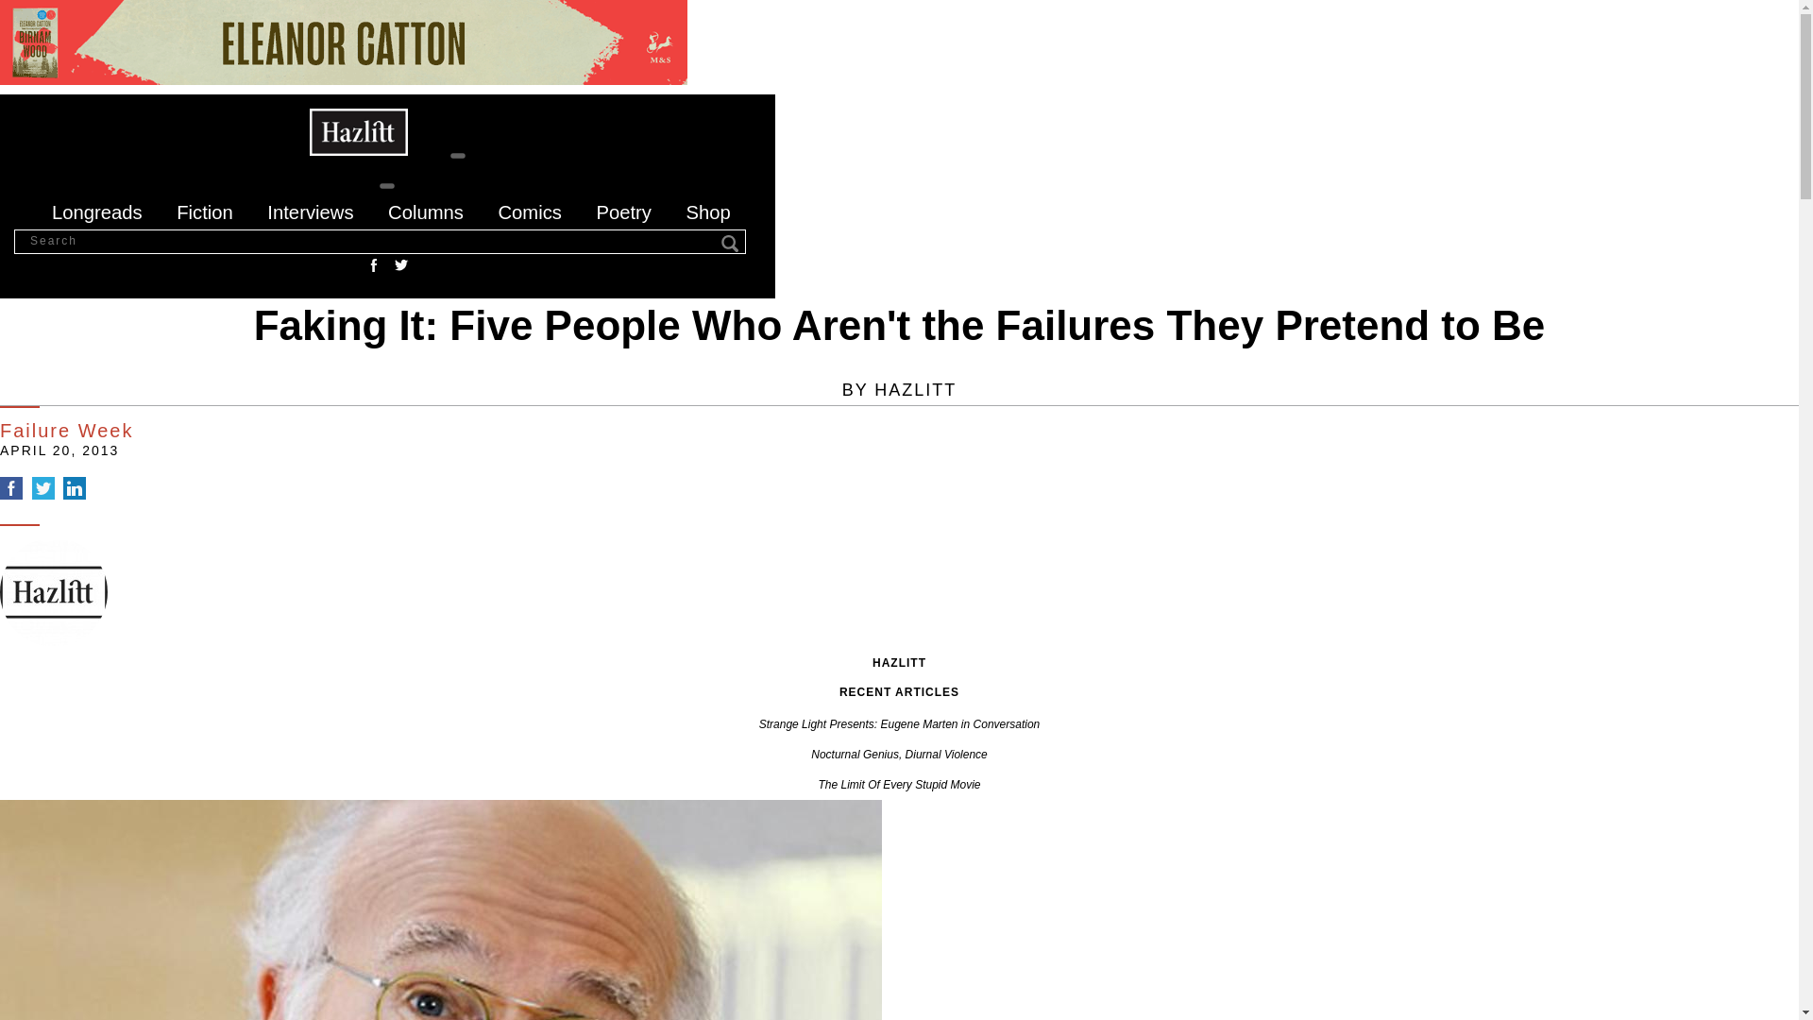 The image size is (1813, 1020). I want to click on Shop, so click(707, 212).